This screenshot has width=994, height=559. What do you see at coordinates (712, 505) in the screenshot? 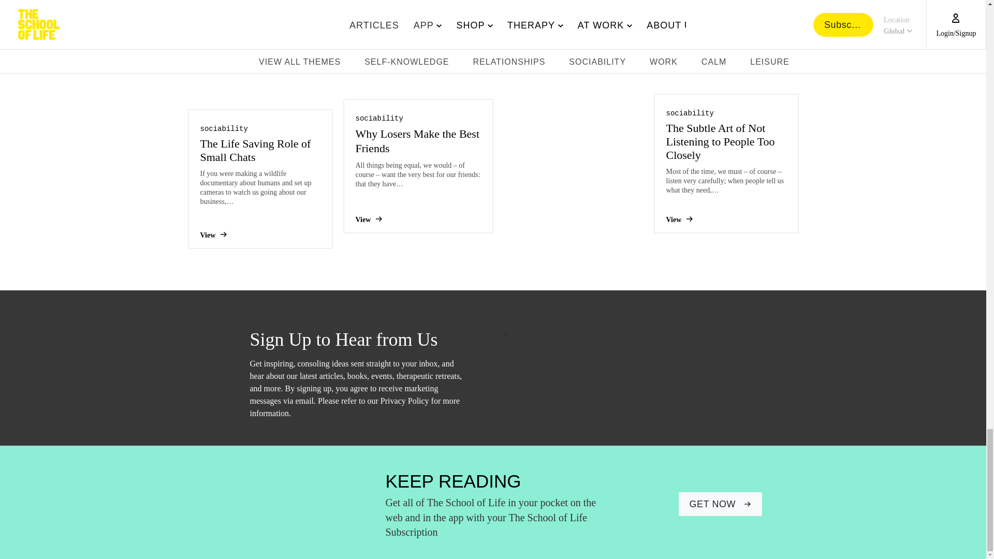
I see `Subscribe us on YouTube` at bounding box center [712, 505].